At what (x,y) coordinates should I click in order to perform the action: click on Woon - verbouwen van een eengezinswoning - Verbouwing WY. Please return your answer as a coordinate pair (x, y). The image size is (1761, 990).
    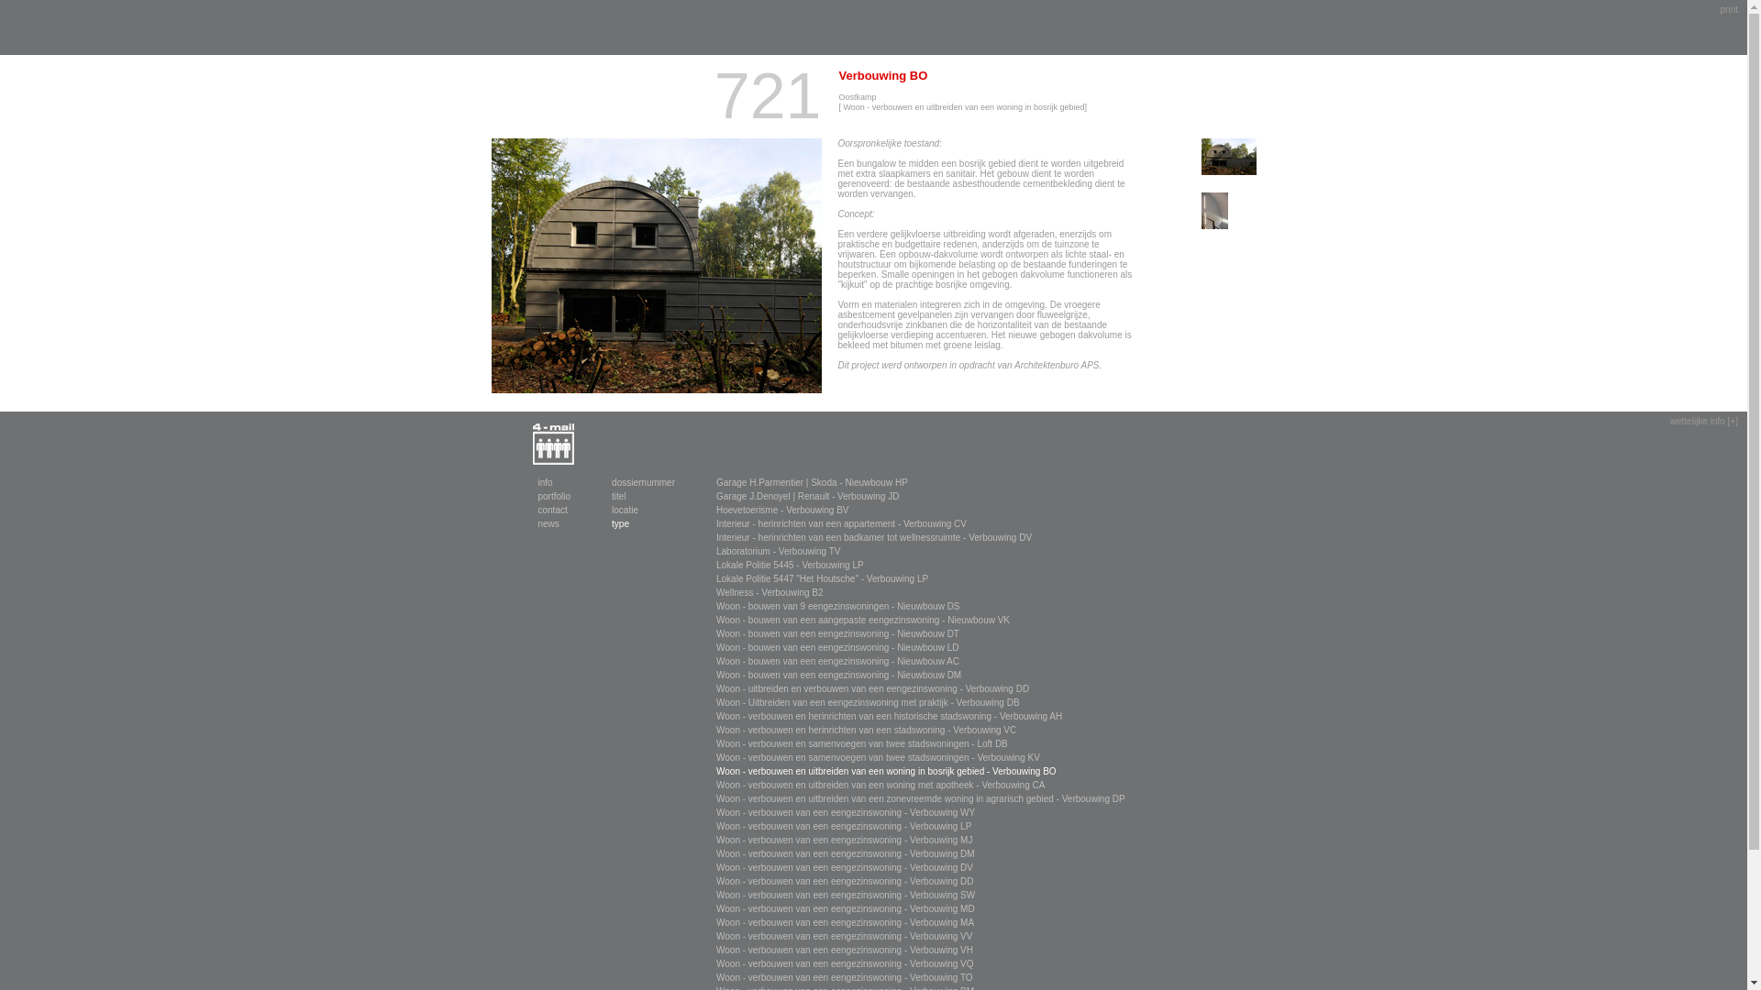
    Looking at the image, I should click on (846, 812).